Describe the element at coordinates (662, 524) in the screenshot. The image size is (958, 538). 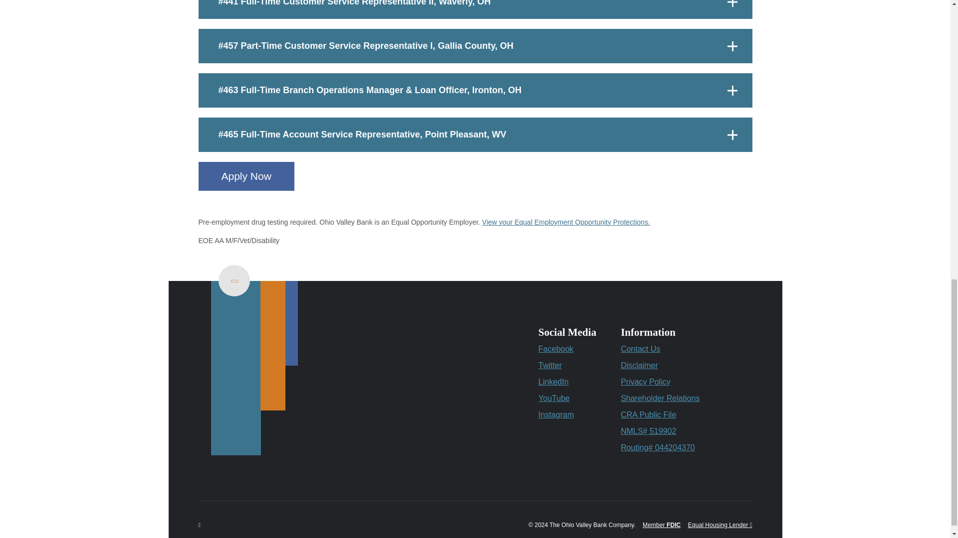
I see `Member FDIC` at that location.